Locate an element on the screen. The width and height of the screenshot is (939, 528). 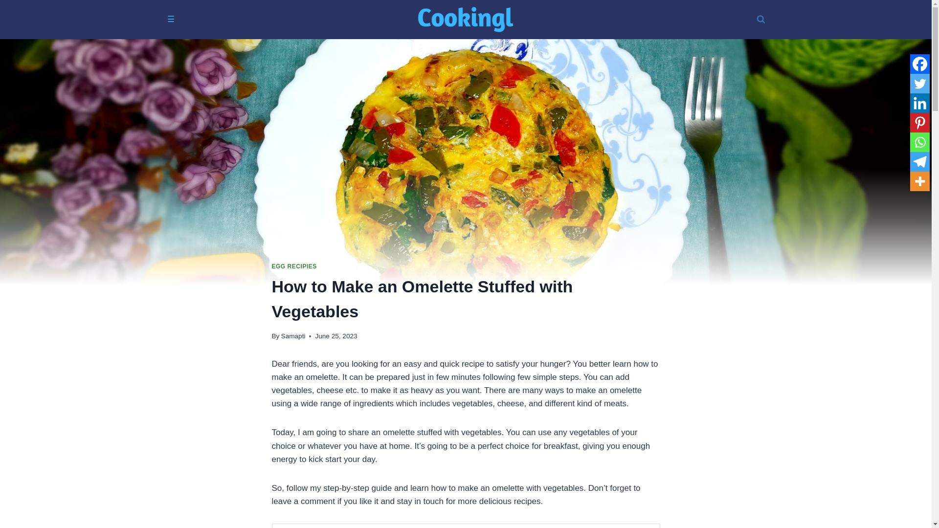
EGG RECIPIES is located at coordinates (294, 266).